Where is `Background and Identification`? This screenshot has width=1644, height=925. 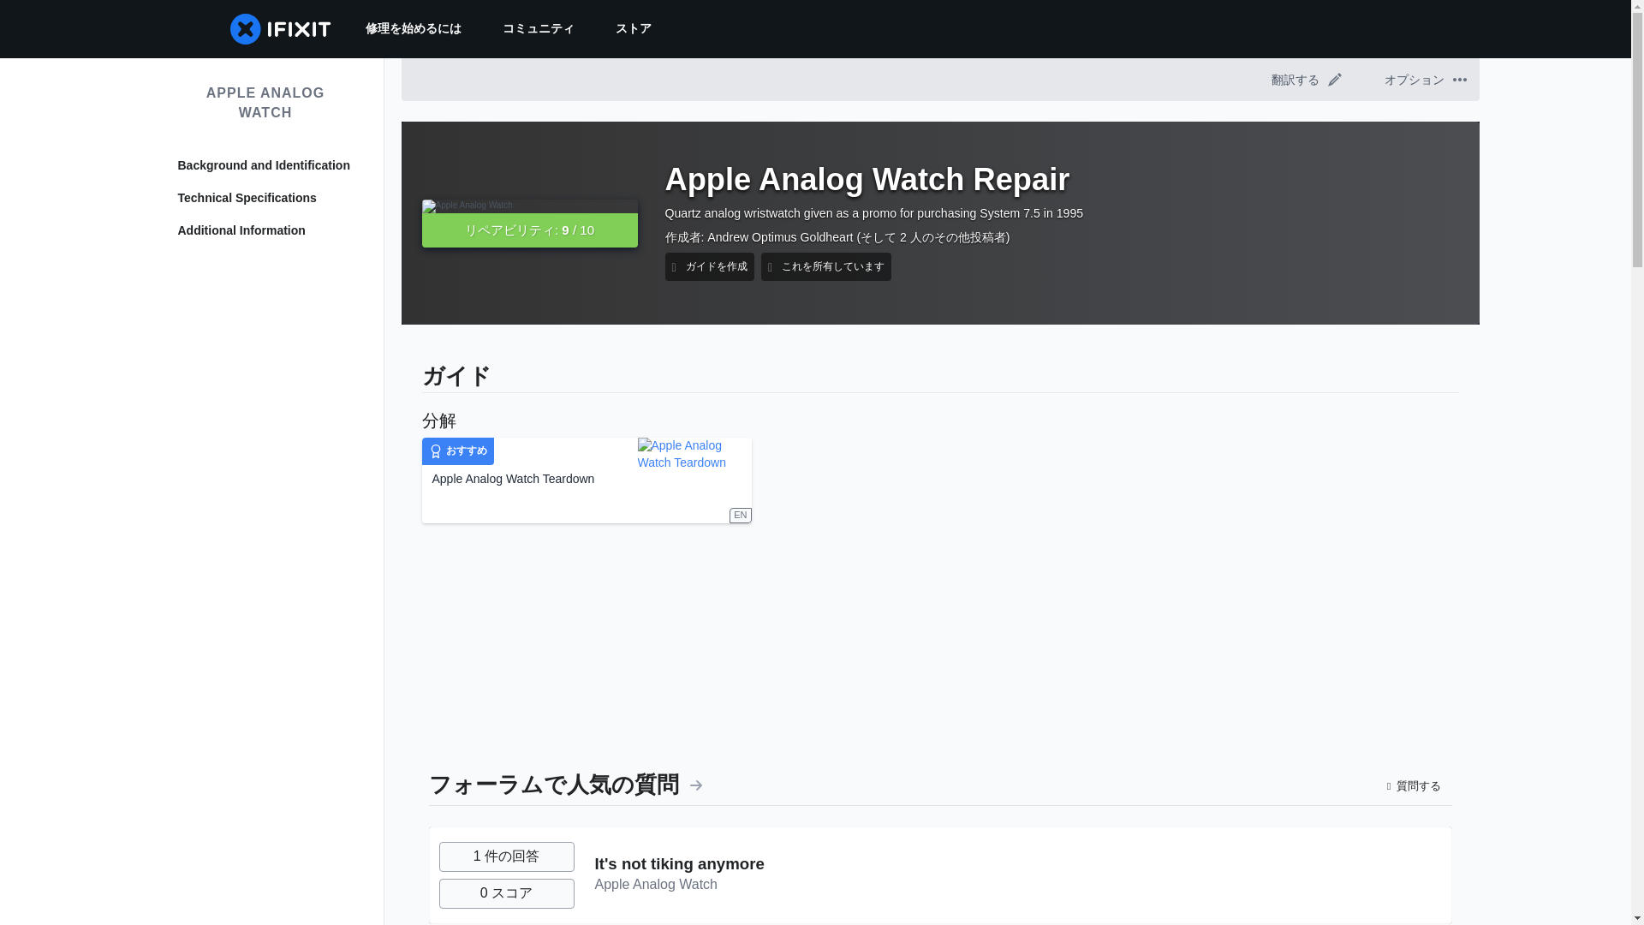 Background and Identification is located at coordinates (265, 166).